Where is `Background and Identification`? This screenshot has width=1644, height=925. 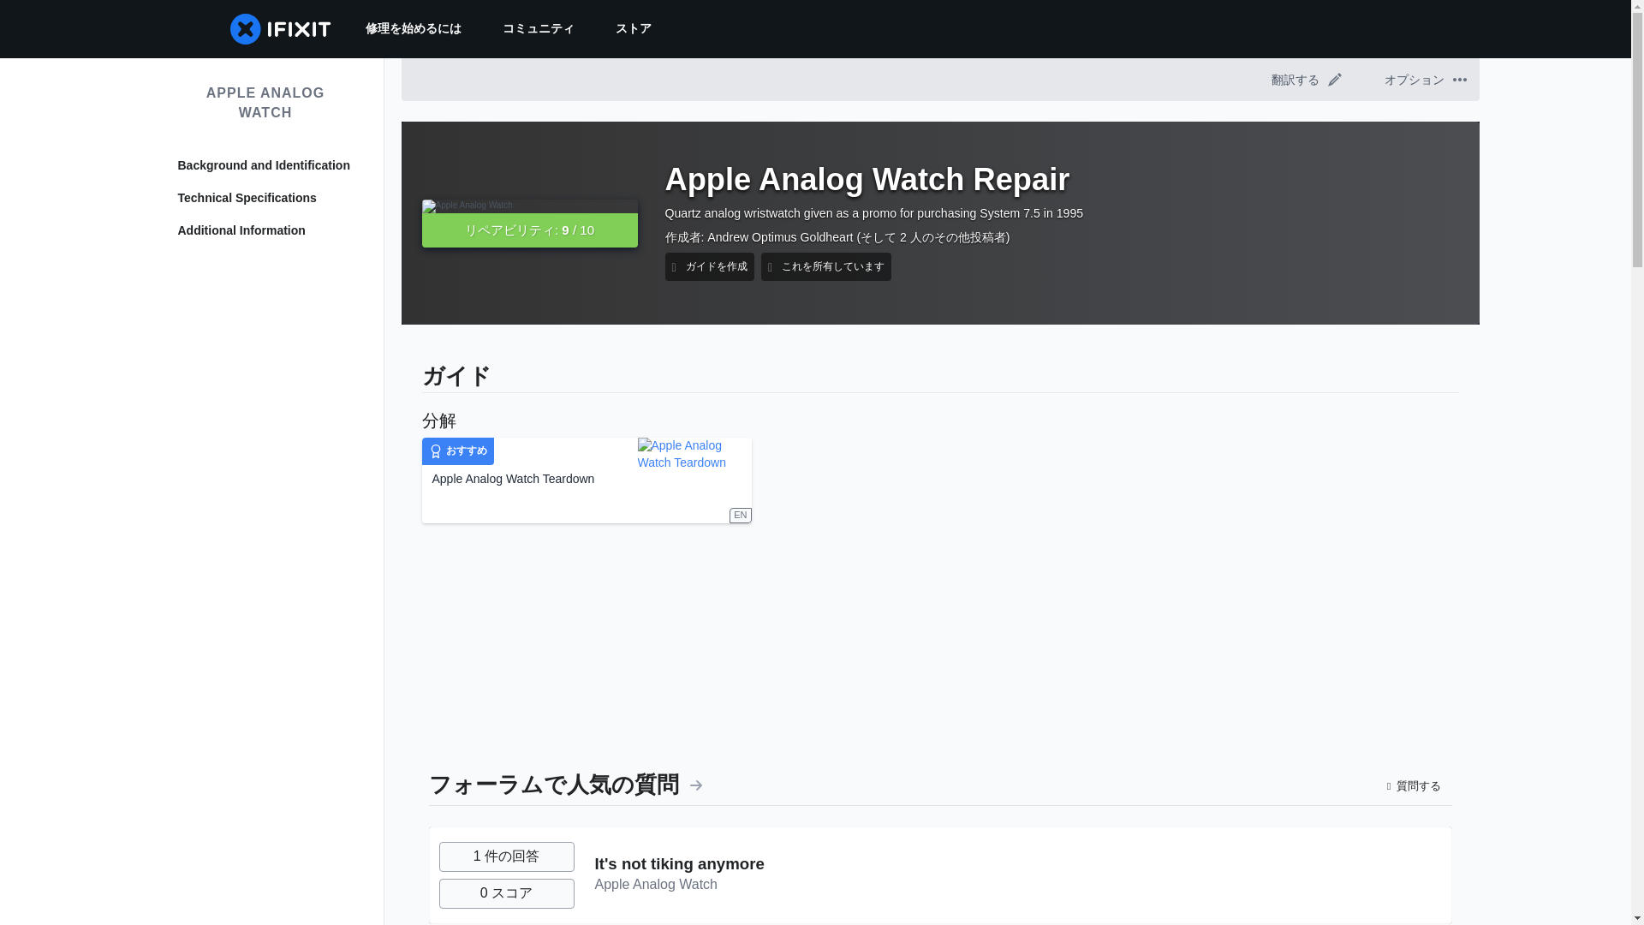 Background and Identification is located at coordinates (265, 166).